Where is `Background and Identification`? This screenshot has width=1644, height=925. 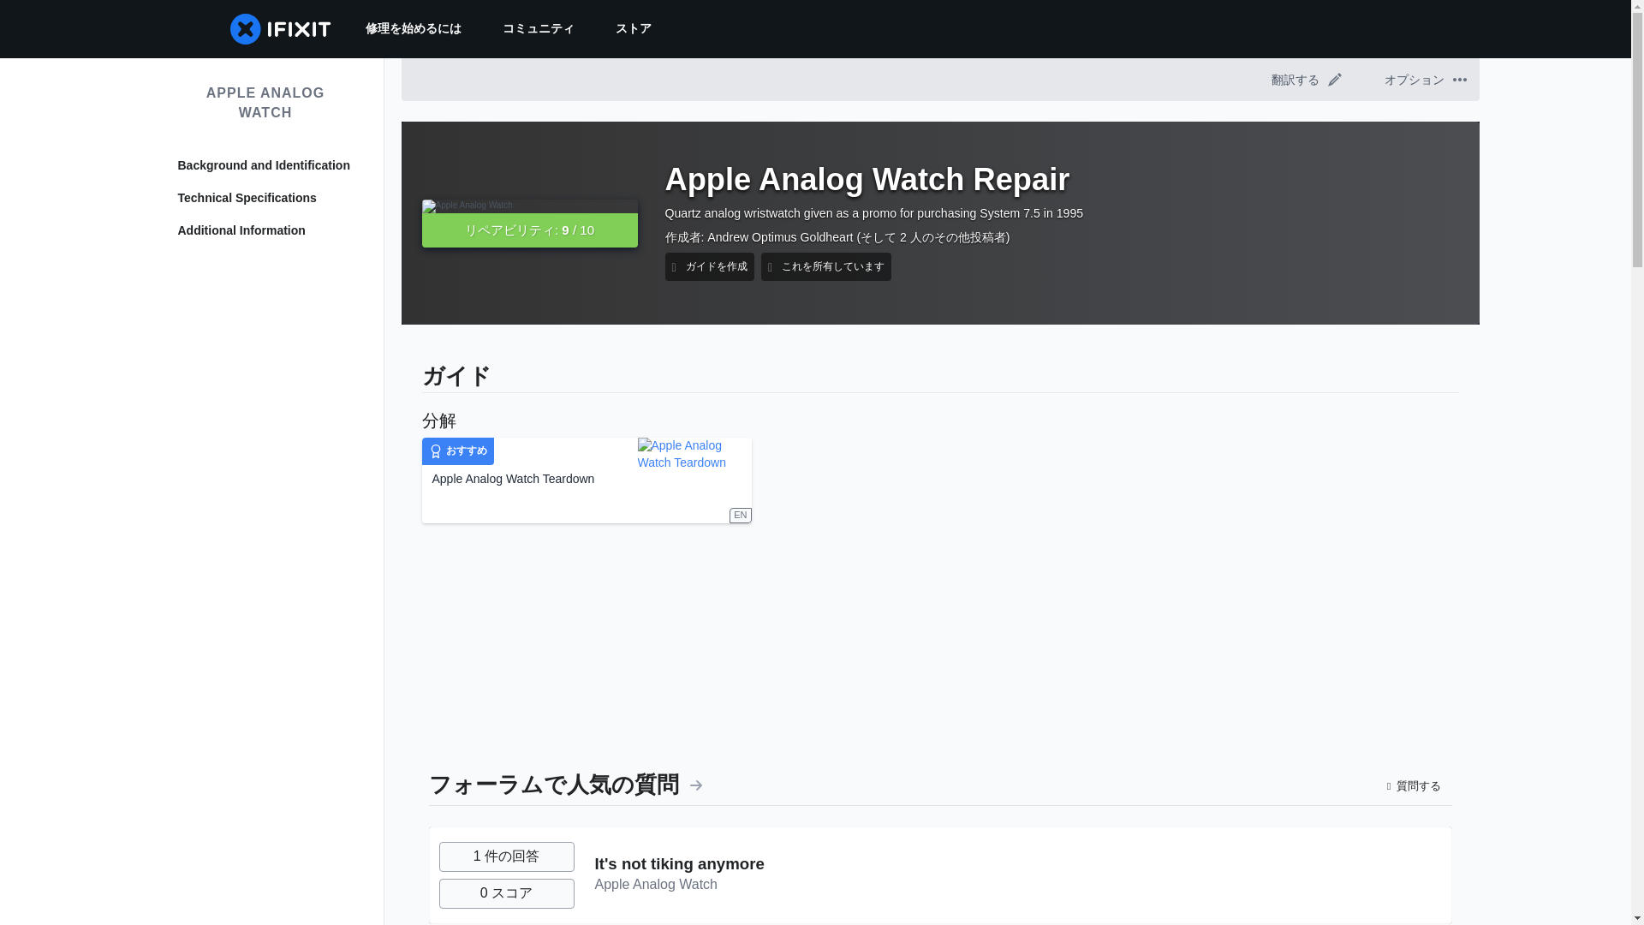 Background and Identification is located at coordinates (265, 166).